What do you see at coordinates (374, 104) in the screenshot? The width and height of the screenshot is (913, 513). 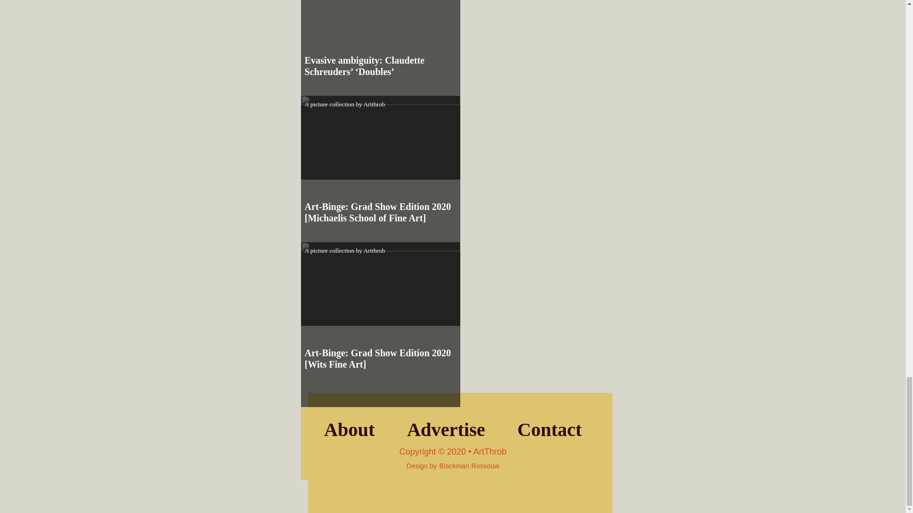 I see `Artthrob` at bounding box center [374, 104].